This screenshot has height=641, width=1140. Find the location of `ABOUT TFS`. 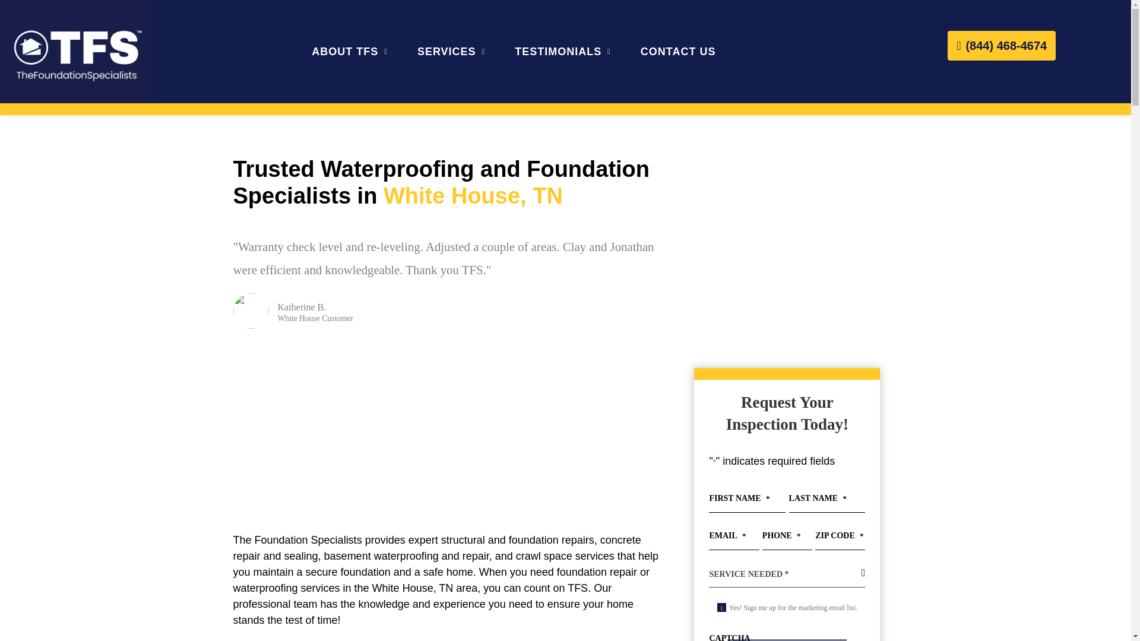

ABOUT TFS is located at coordinates (349, 51).